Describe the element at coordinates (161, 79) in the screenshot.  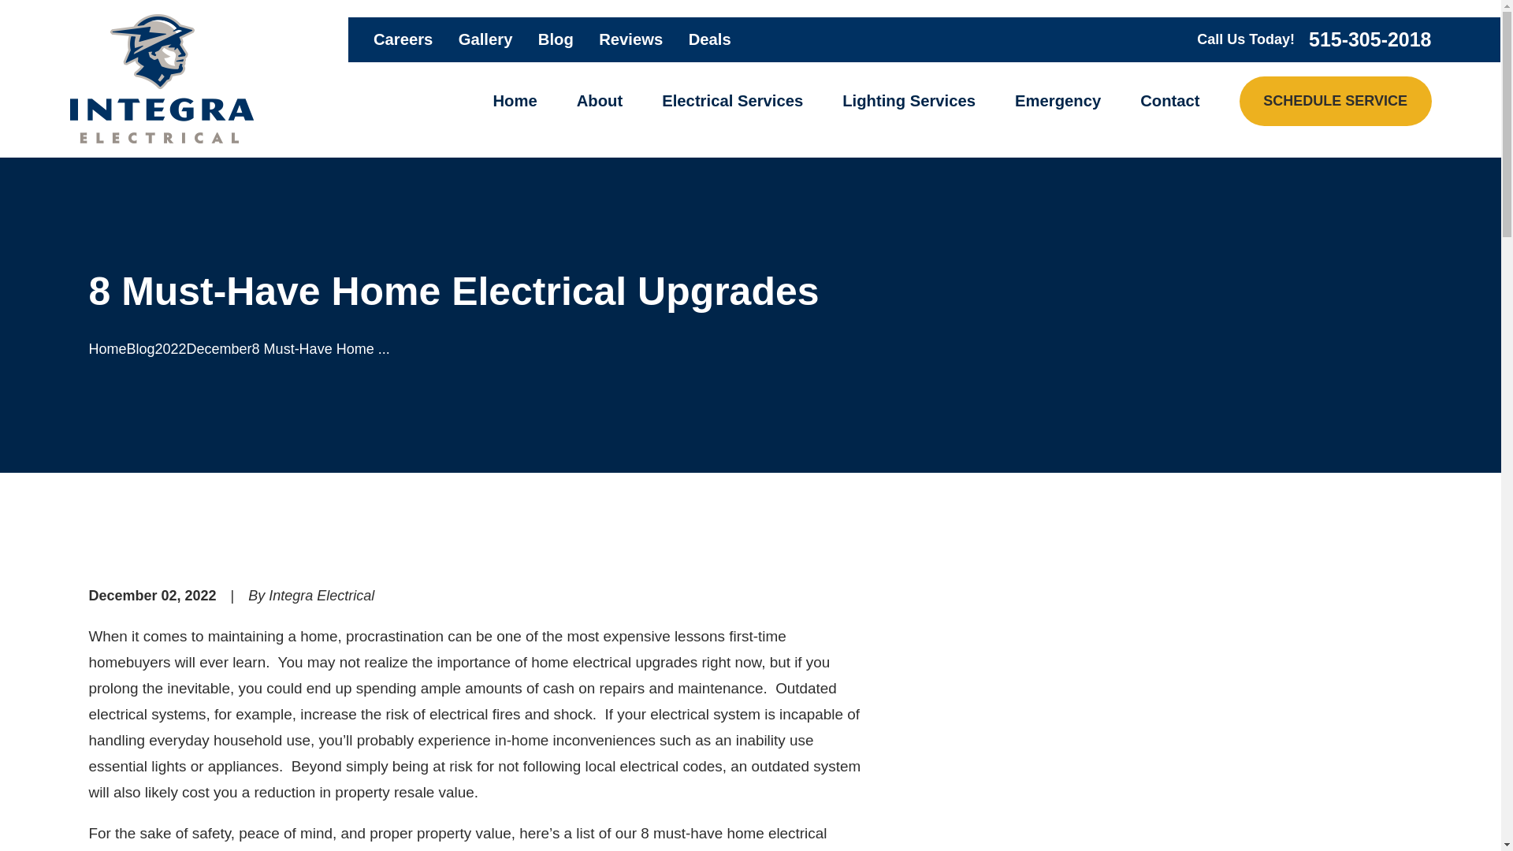
I see `Home` at that location.